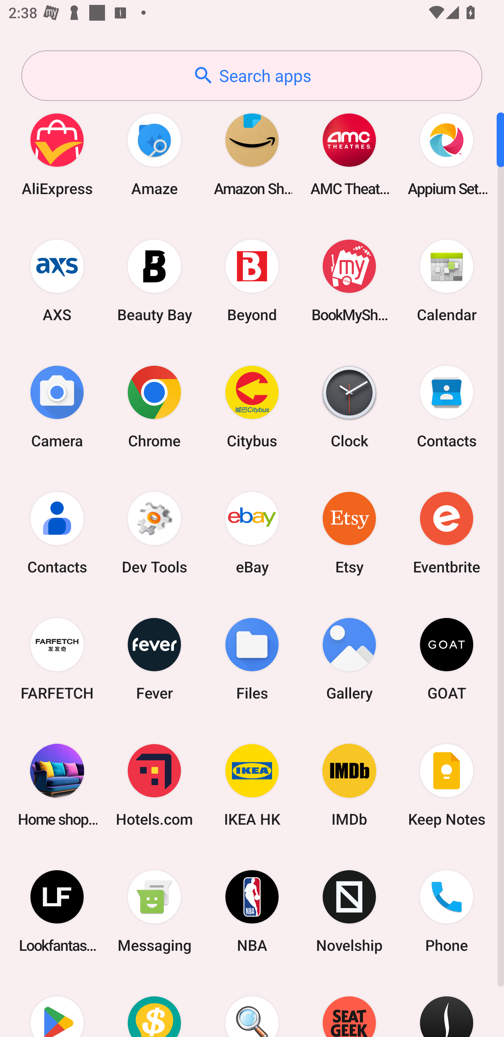 This screenshot has height=1037, width=504. What do you see at coordinates (57, 1006) in the screenshot?
I see `Play Store` at bounding box center [57, 1006].